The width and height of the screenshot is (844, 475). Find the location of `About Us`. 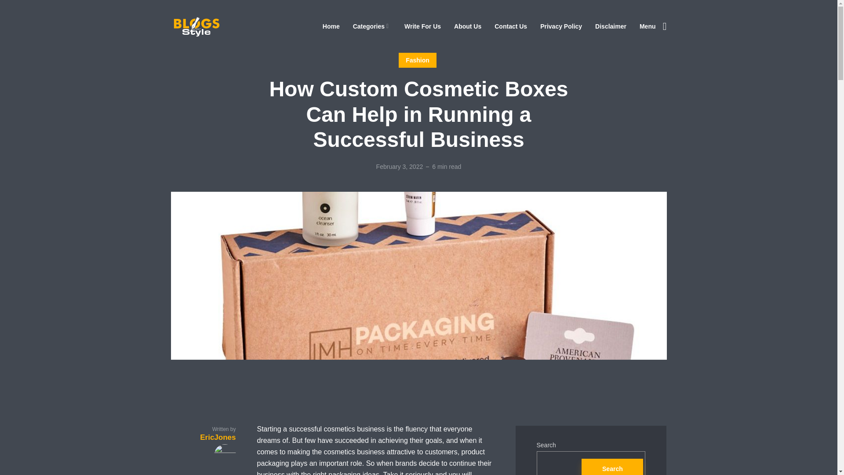

About Us is located at coordinates (467, 26).